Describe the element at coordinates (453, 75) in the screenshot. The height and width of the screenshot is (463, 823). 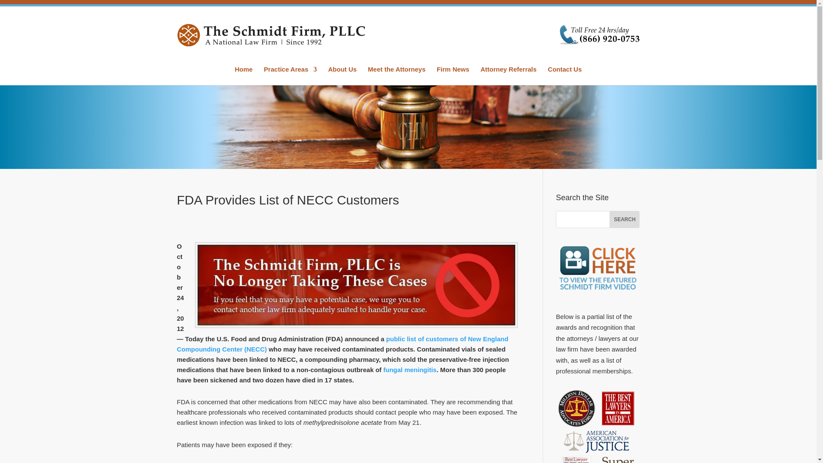
I see `Firm News` at that location.